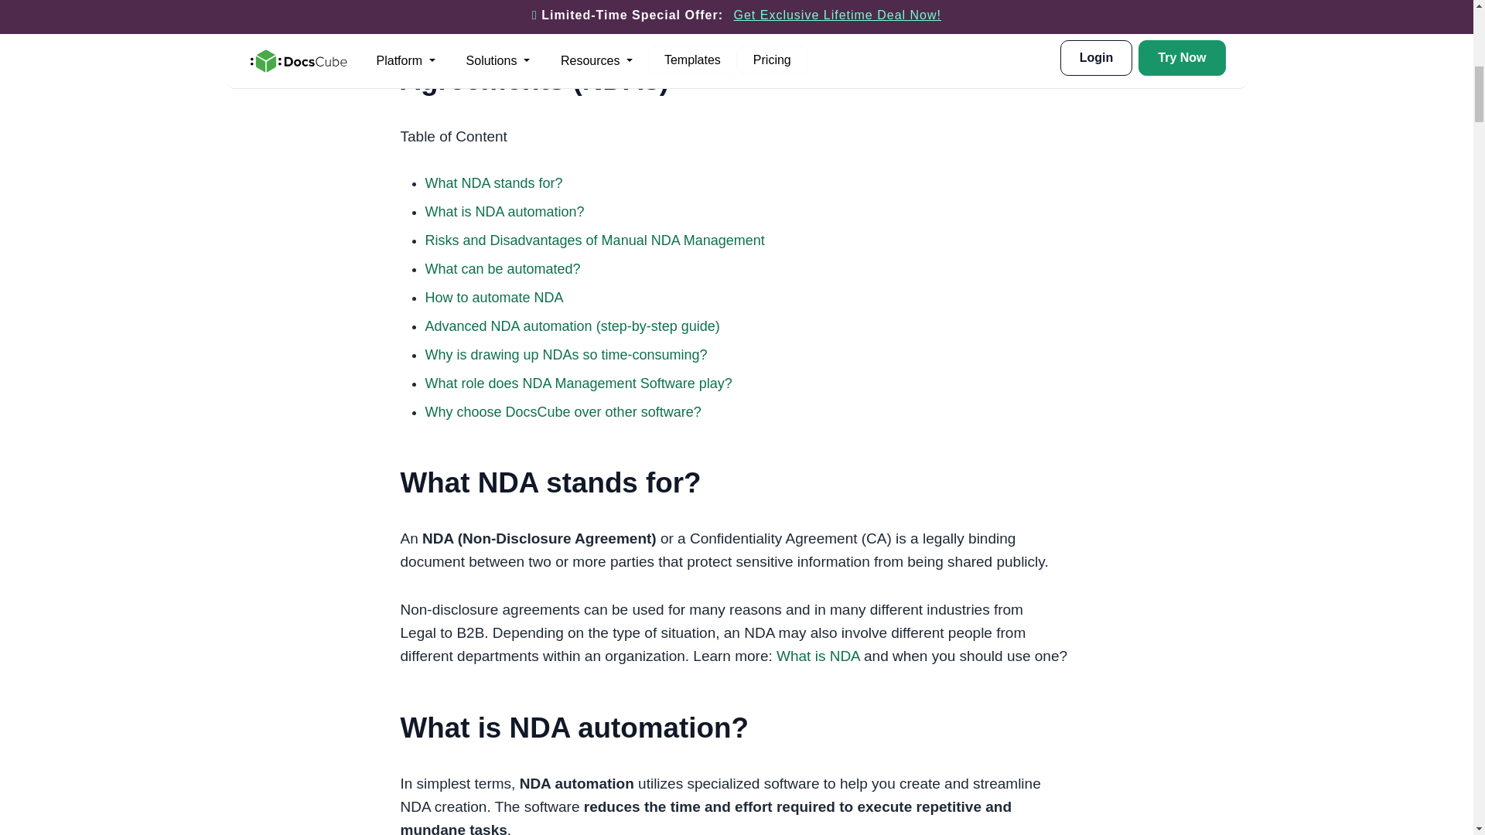 The height and width of the screenshot is (835, 1485). I want to click on What can be automated?, so click(503, 269).